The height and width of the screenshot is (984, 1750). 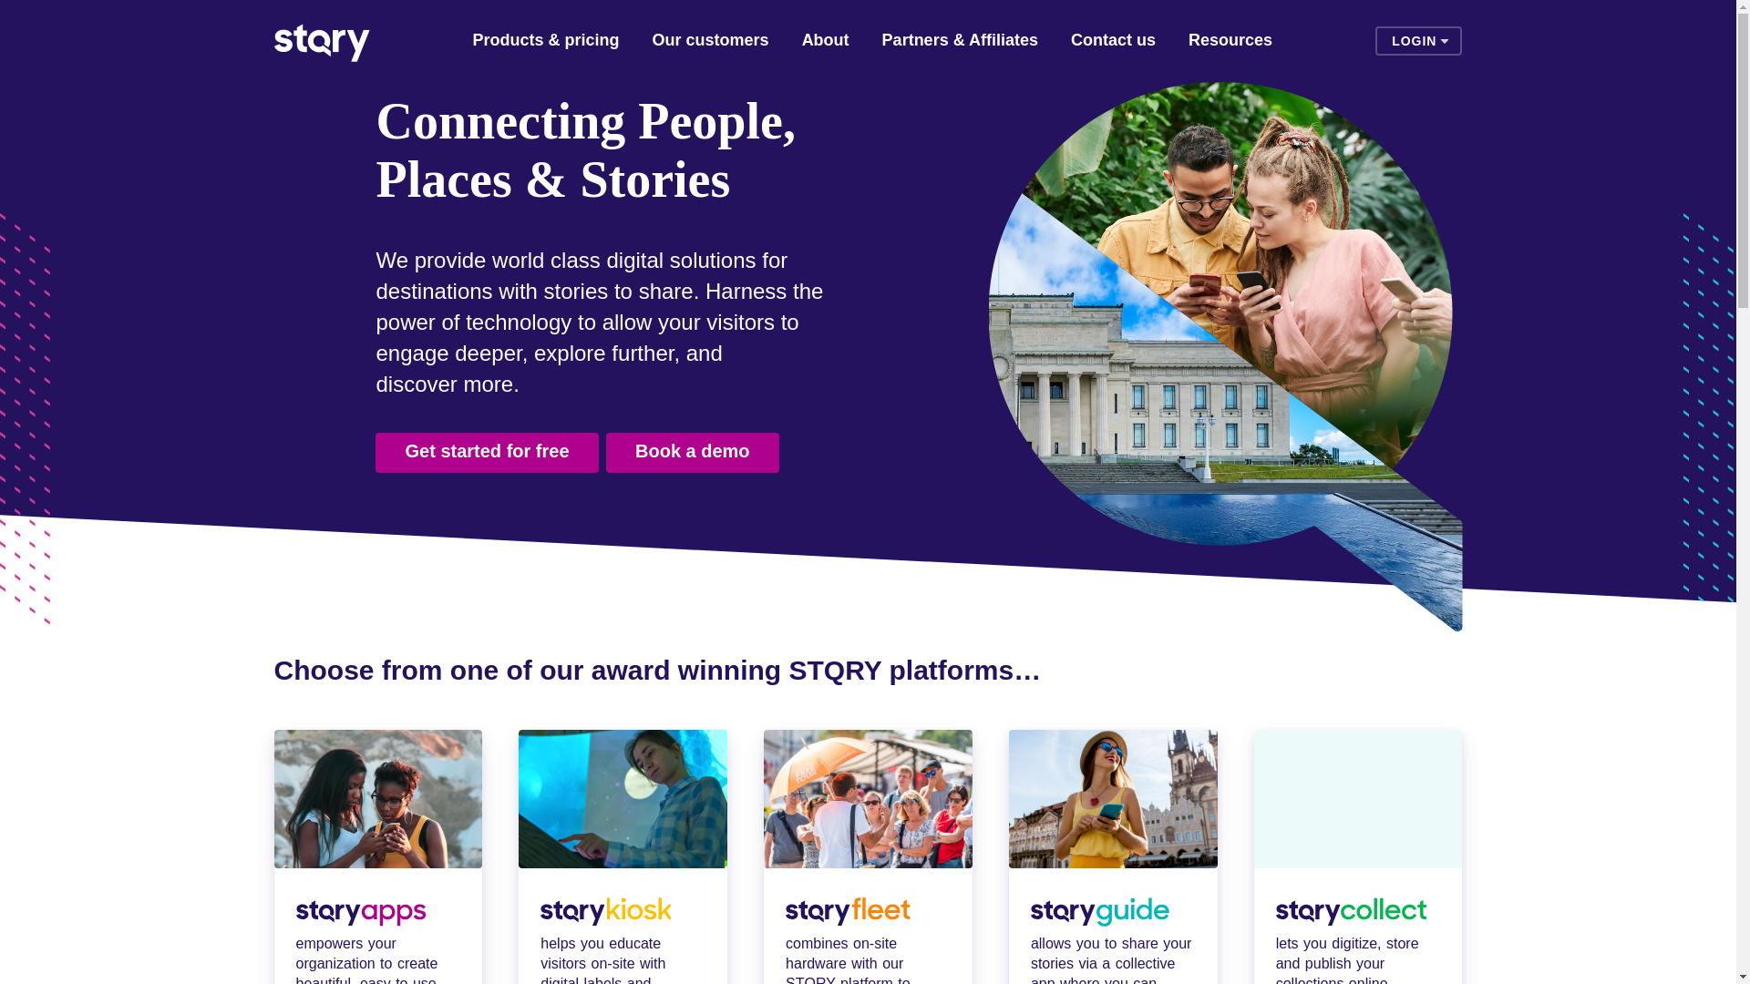 I want to click on Book a demo, so click(x=692, y=453).